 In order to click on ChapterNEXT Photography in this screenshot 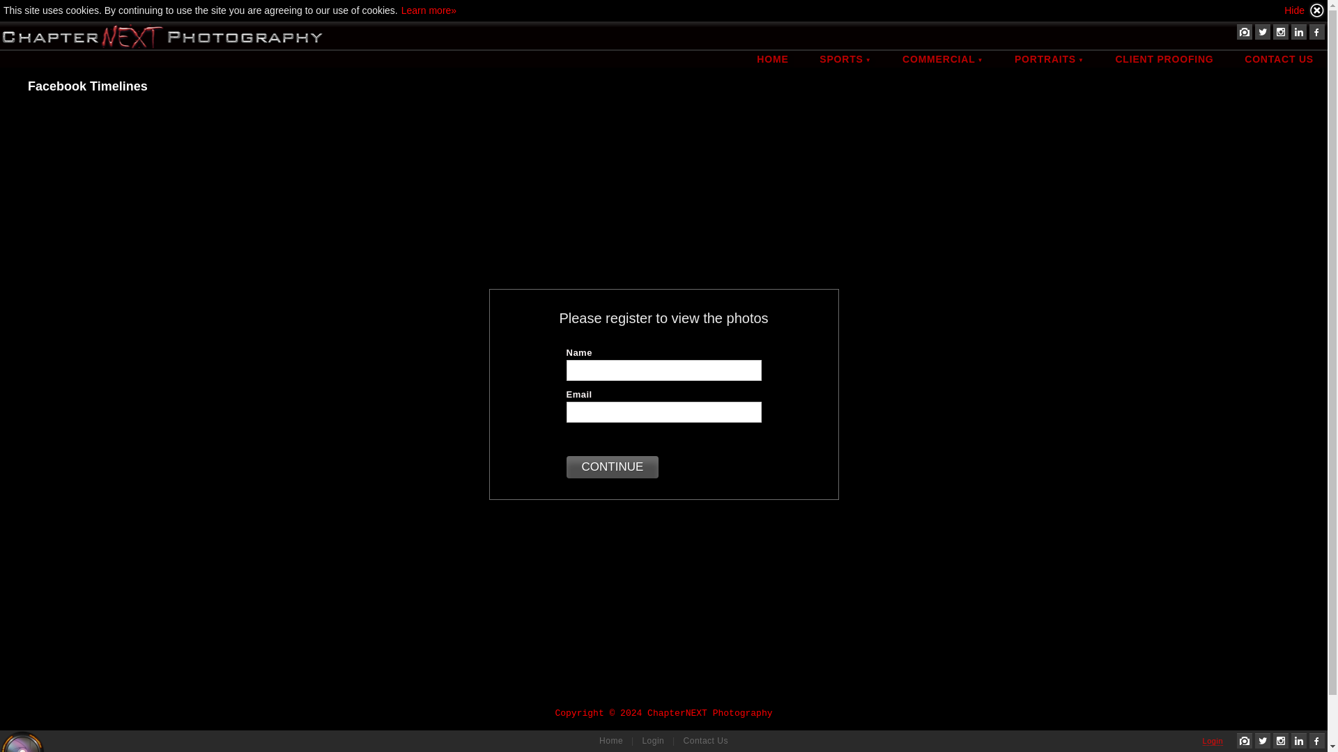, I will do `click(22, 741)`.